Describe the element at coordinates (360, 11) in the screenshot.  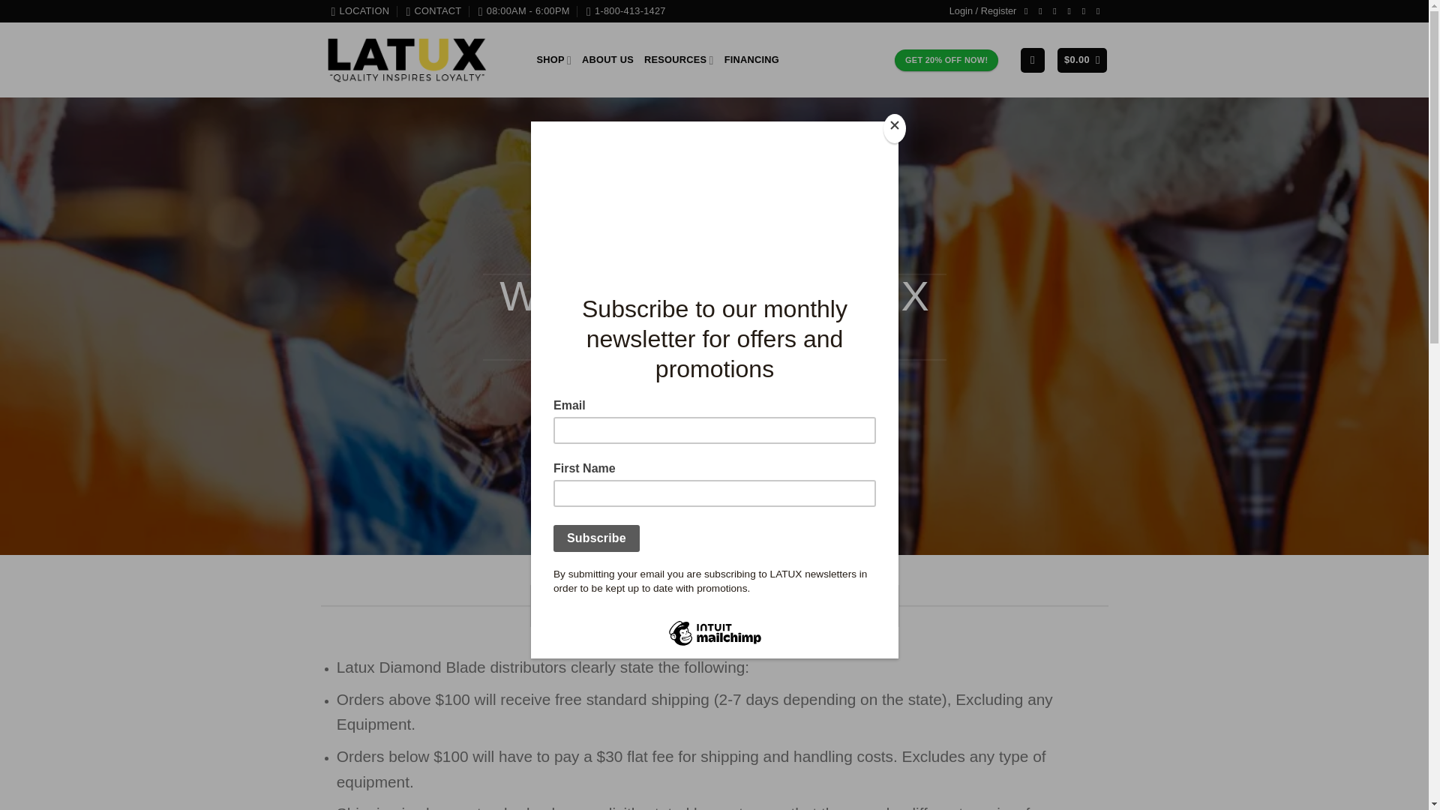
I see `2201 N Andrews Ave., Suite 108, Pompano Beach, FL 33069` at that location.